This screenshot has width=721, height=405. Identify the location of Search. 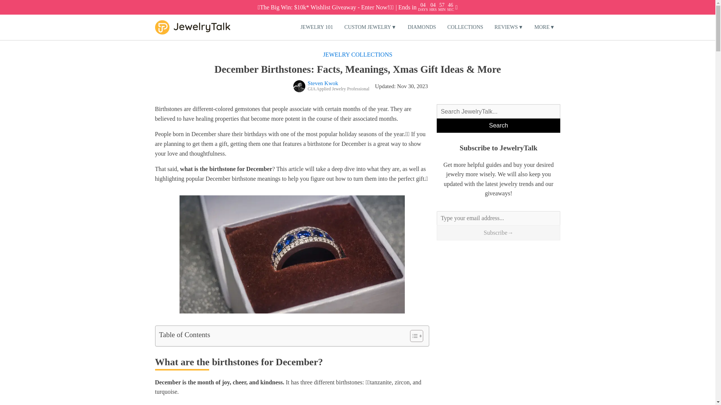
(499, 126).